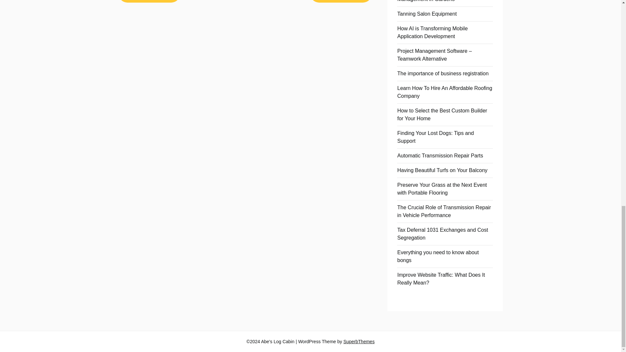 This screenshot has width=626, height=352. Describe the element at coordinates (432, 1) in the screenshot. I see `Innovative Strategies for Weed Management in Gardens` at that location.